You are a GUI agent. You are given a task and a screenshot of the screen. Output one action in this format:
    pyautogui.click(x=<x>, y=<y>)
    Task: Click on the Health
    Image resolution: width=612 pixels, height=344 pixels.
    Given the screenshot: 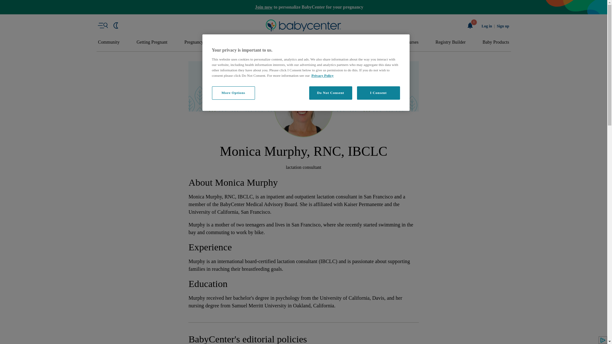 What is the action you would take?
    pyautogui.click(x=351, y=42)
    